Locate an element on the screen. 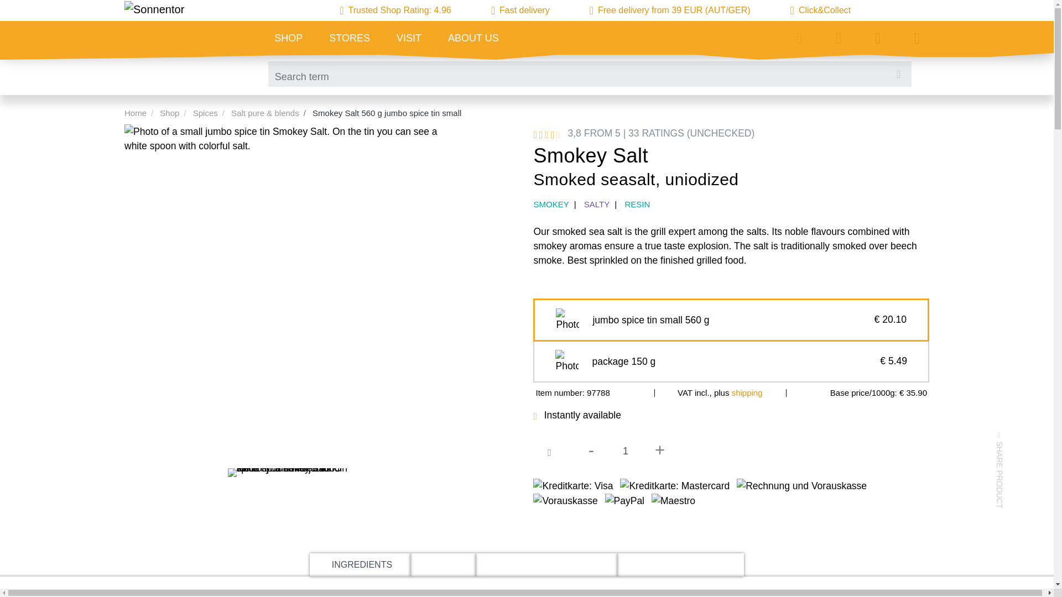 The width and height of the screenshot is (1062, 597). Maestro is located at coordinates (674, 501).